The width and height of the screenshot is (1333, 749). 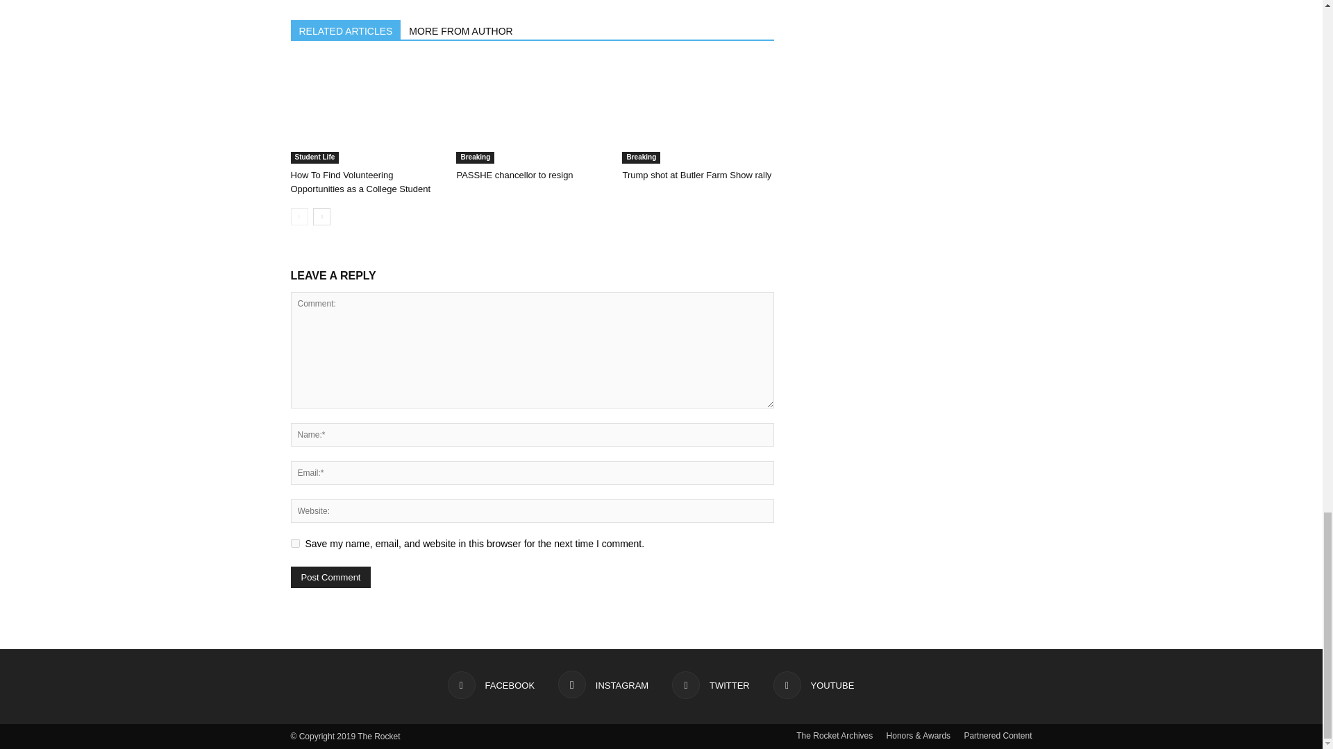 I want to click on Post Comment, so click(x=330, y=577).